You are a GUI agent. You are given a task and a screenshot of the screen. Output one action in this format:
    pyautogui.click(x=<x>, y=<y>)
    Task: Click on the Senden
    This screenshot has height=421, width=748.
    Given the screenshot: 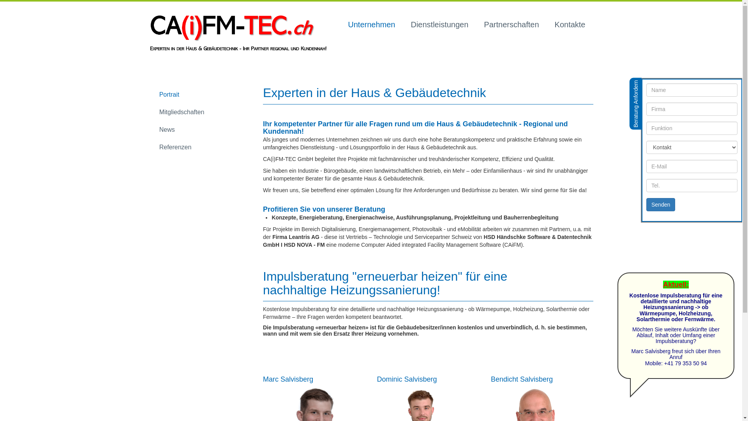 What is the action you would take?
    pyautogui.click(x=661, y=205)
    